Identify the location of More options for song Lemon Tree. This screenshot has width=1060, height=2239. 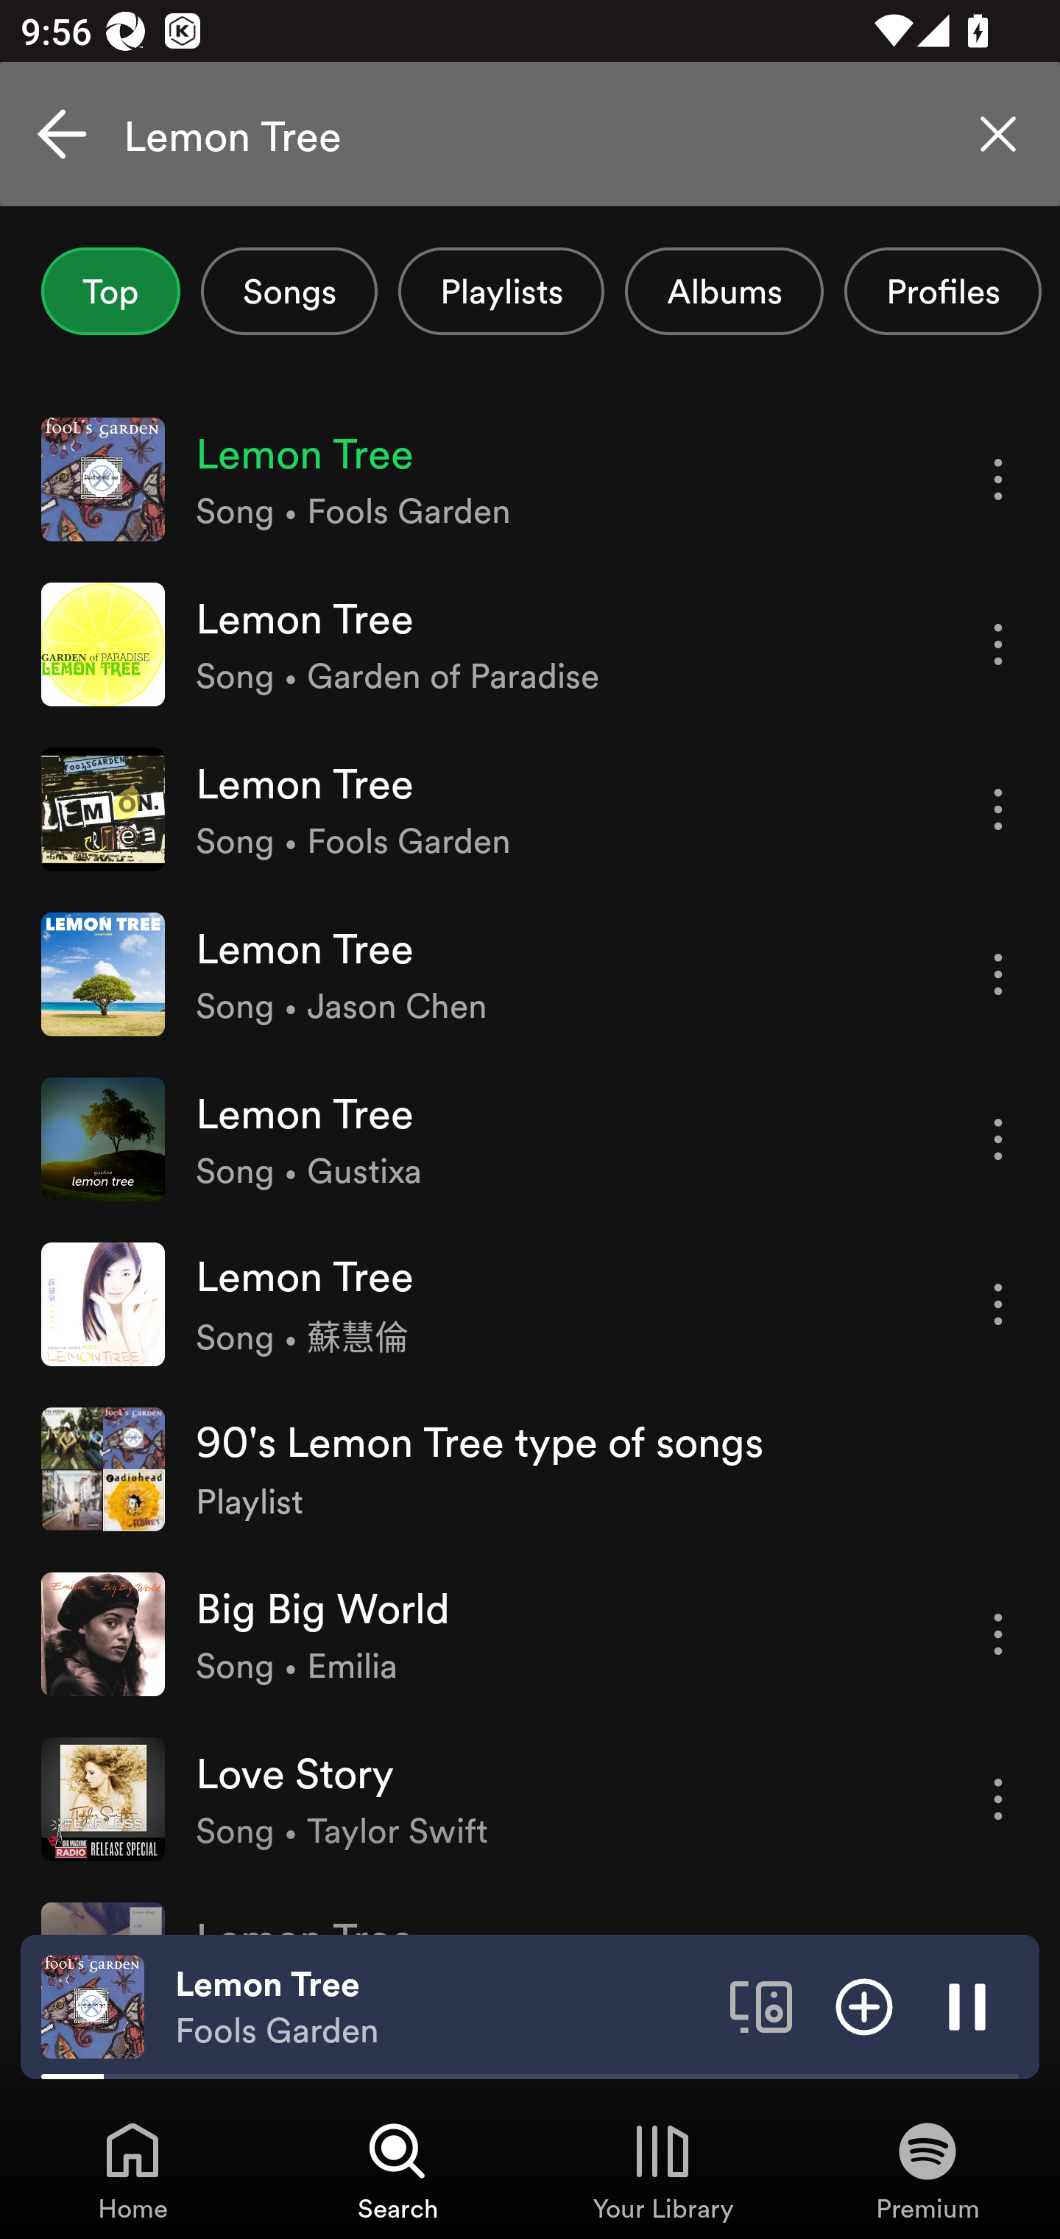
(998, 480).